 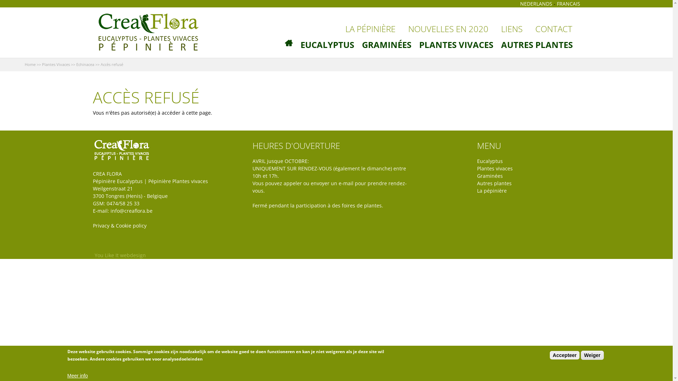 I want to click on Weiger, so click(x=592, y=355).